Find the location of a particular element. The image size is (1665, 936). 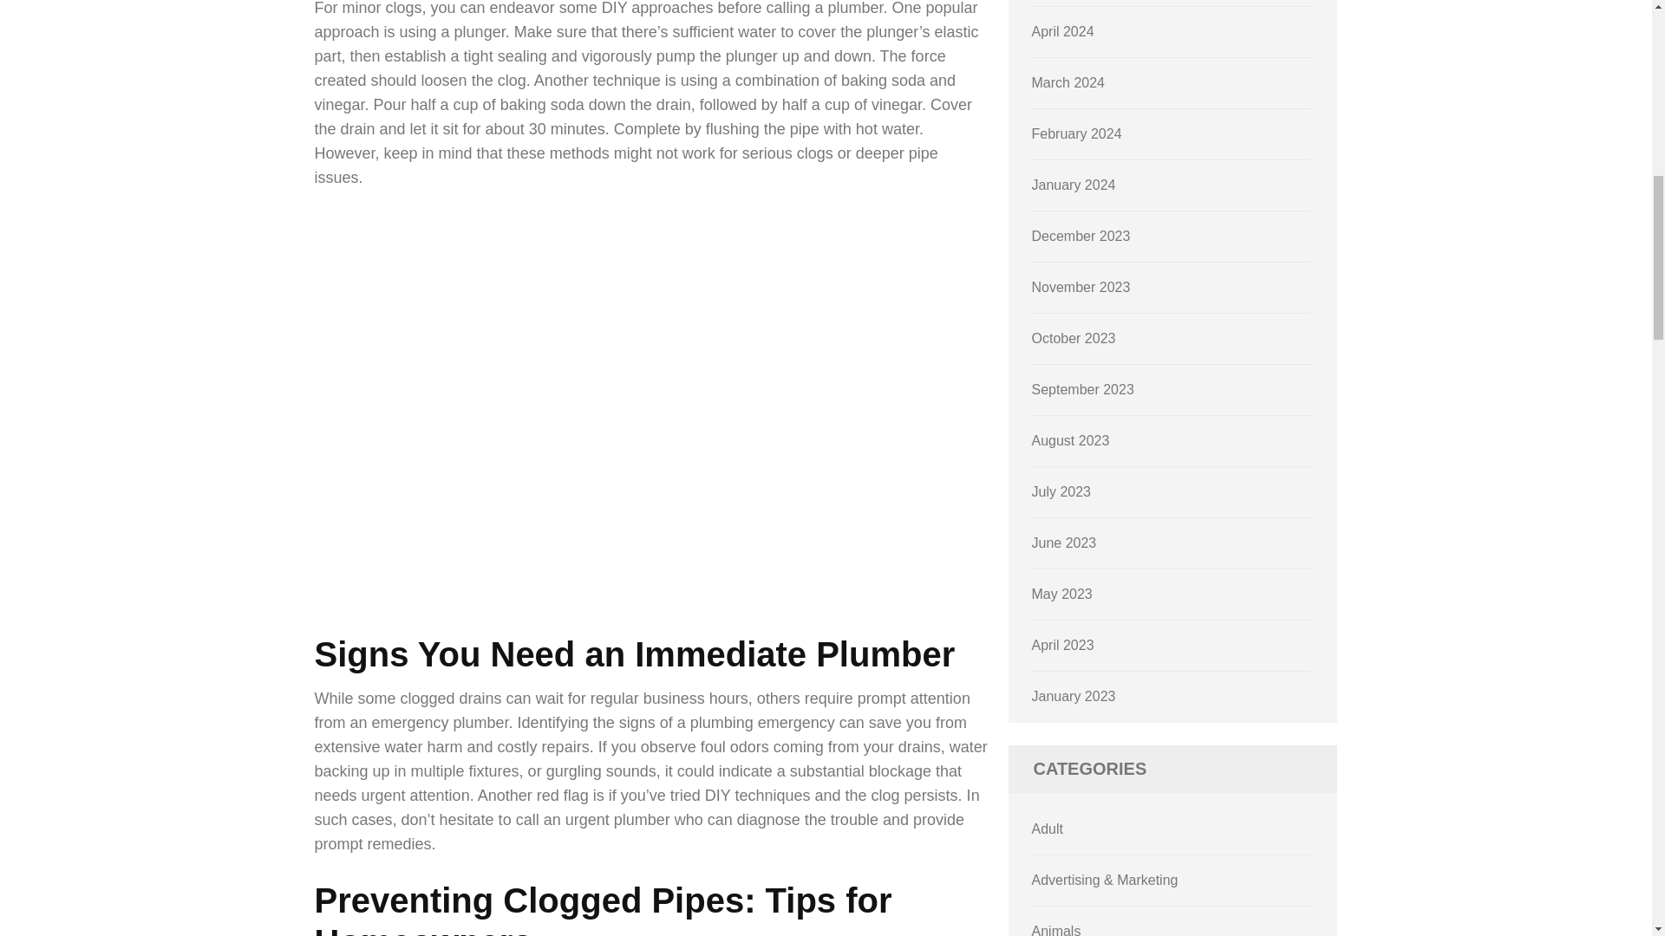

October 2023 is located at coordinates (1074, 338).